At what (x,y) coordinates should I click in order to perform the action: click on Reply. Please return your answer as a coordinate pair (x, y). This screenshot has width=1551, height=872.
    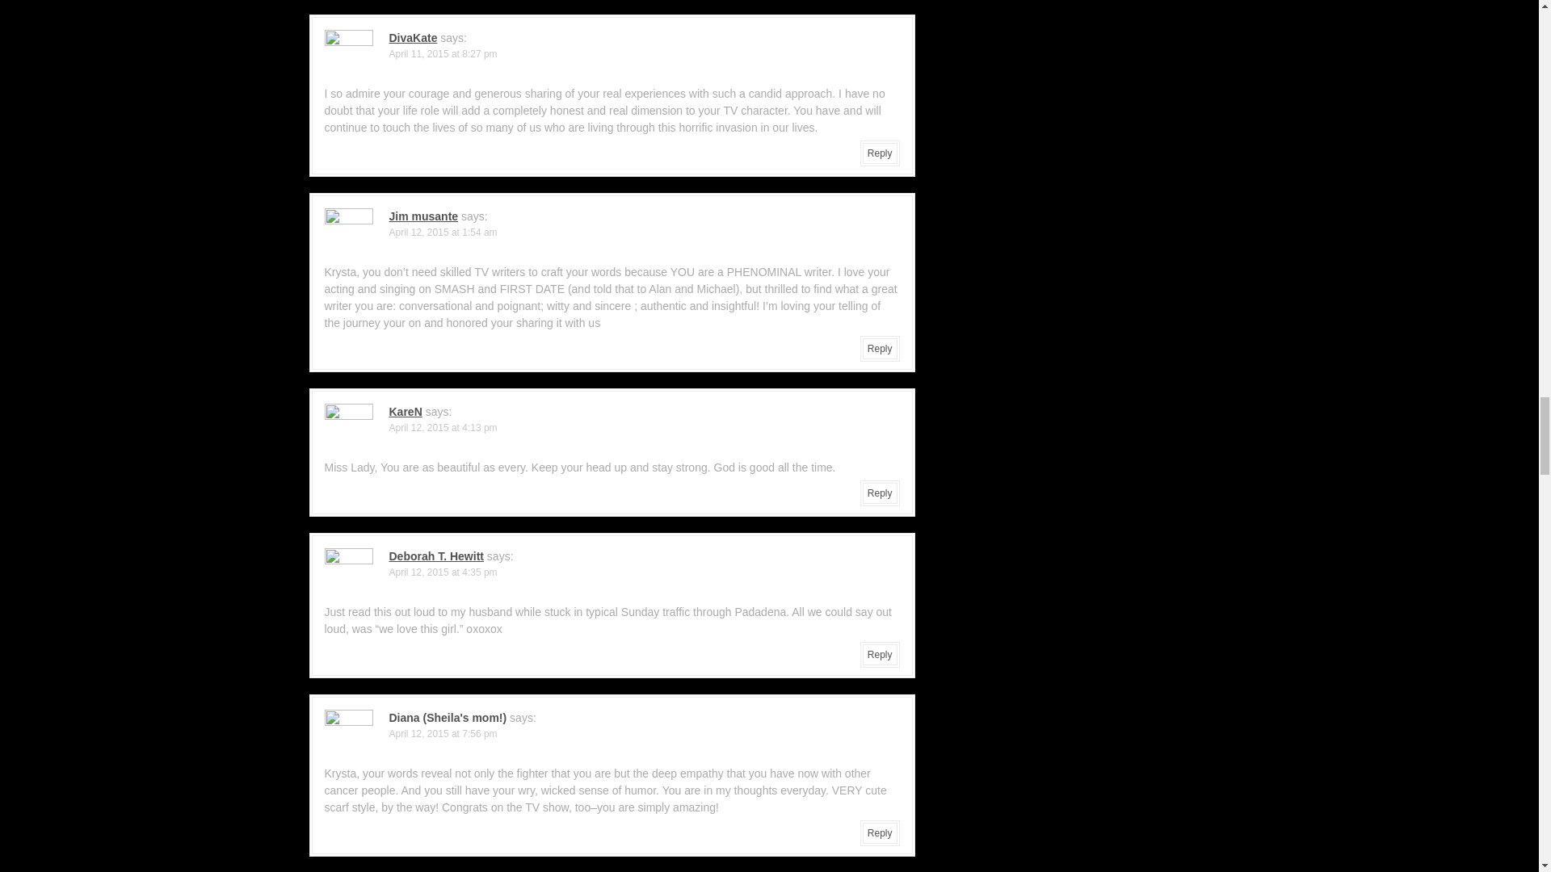
    Looking at the image, I should click on (880, 493).